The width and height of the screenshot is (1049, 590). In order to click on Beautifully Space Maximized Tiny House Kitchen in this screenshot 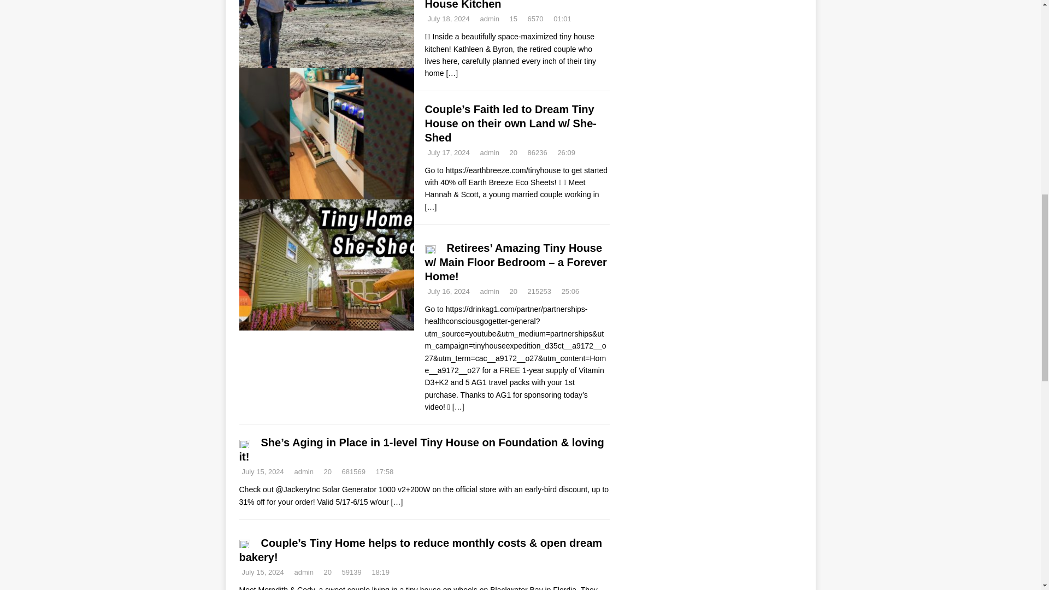, I will do `click(451, 73)`.